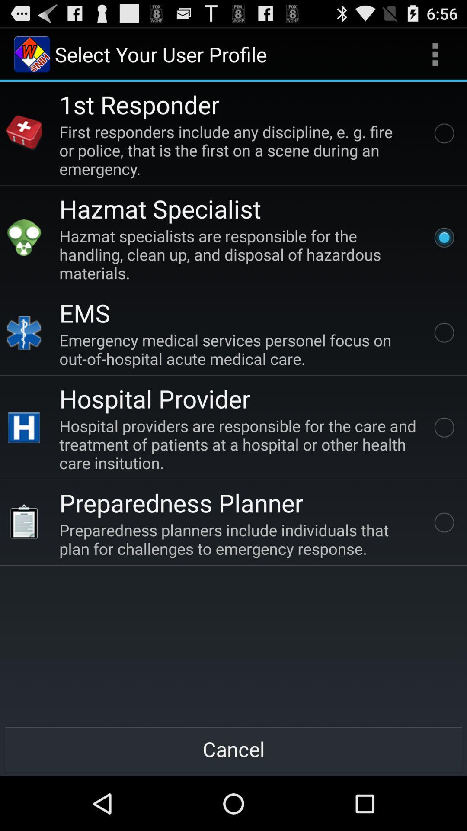 The image size is (467, 831). What do you see at coordinates (139, 104) in the screenshot?
I see `click 1st responder icon` at bounding box center [139, 104].